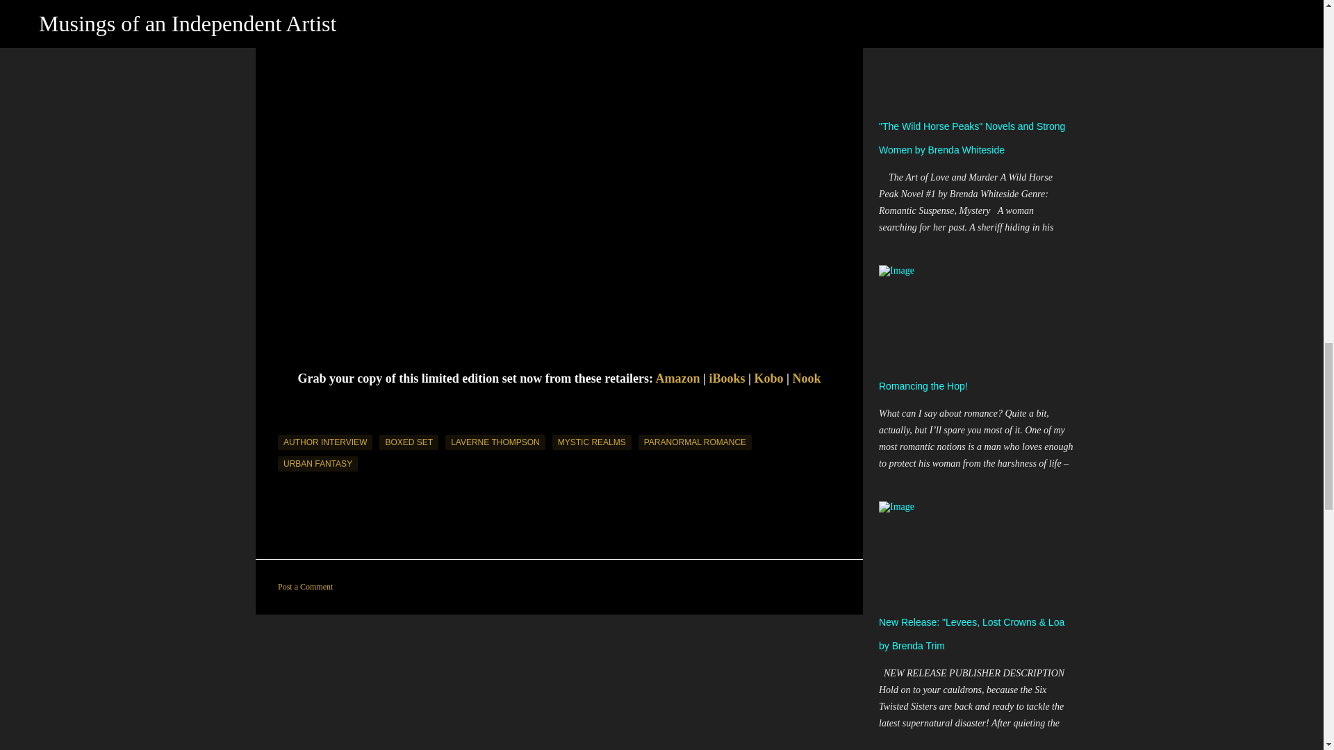 This screenshot has height=750, width=1334. I want to click on PARANORMAL ROMANCE, so click(695, 442).